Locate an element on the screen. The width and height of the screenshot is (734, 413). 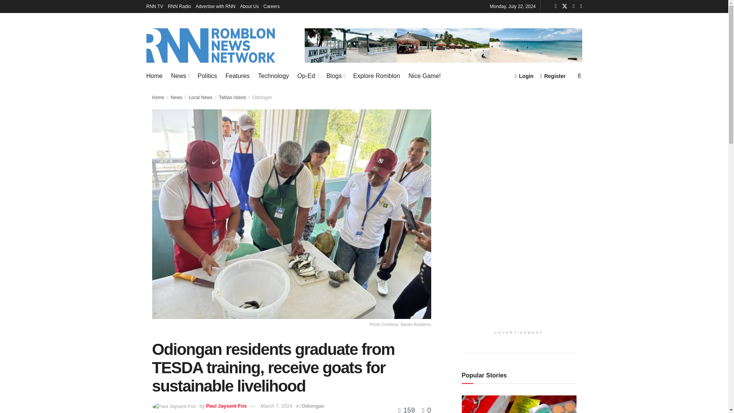
Op-Ed is located at coordinates (307, 76).